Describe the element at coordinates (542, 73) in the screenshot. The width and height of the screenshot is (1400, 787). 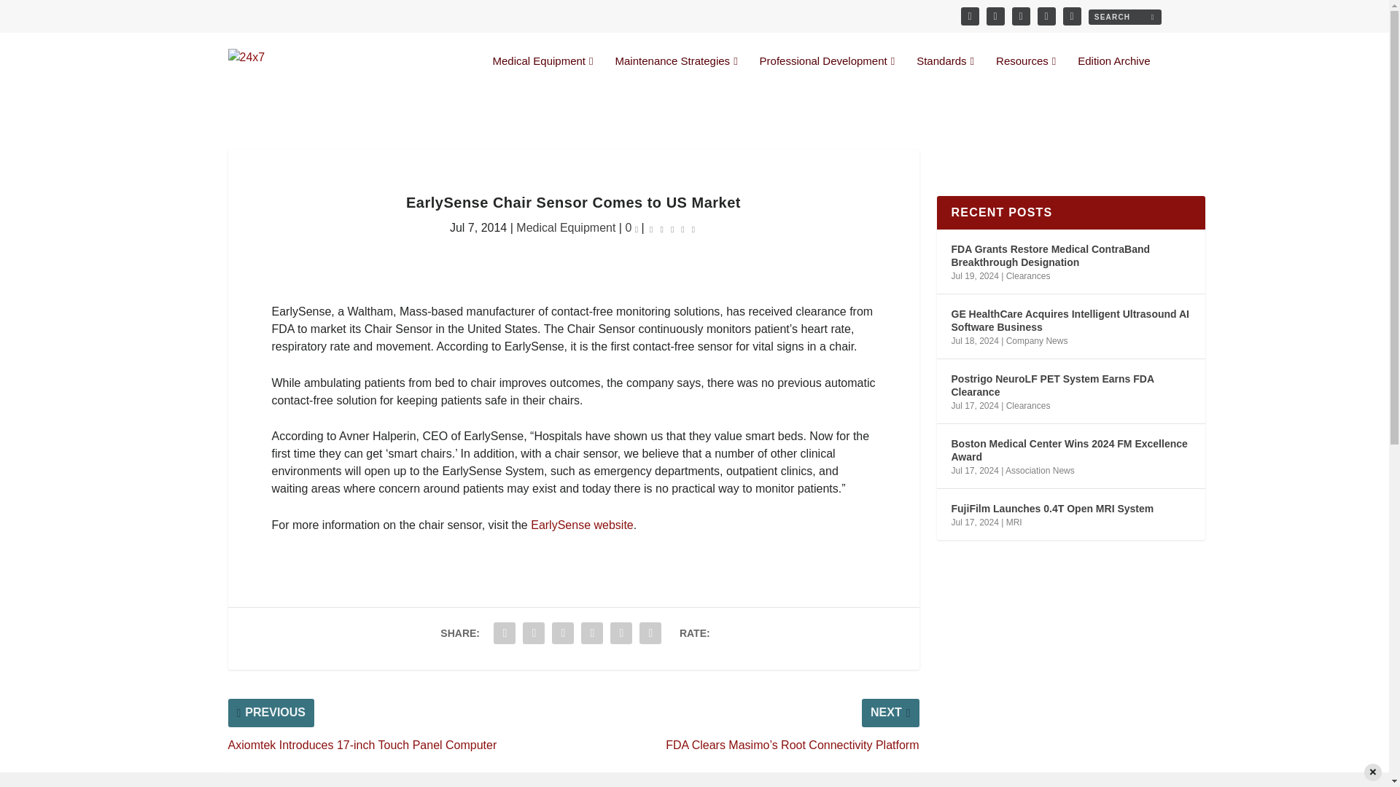
I see `Medical Equipment` at that location.